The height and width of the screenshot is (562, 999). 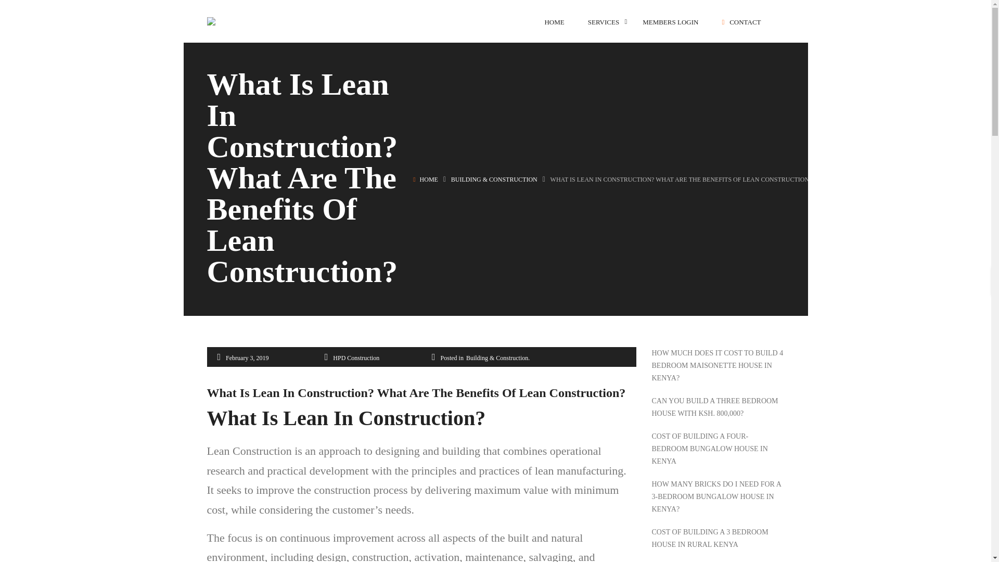 What do you see at coordinates (604, 22) in the screenshot?
I see `SERVICES` at bounding box center [604, 22].